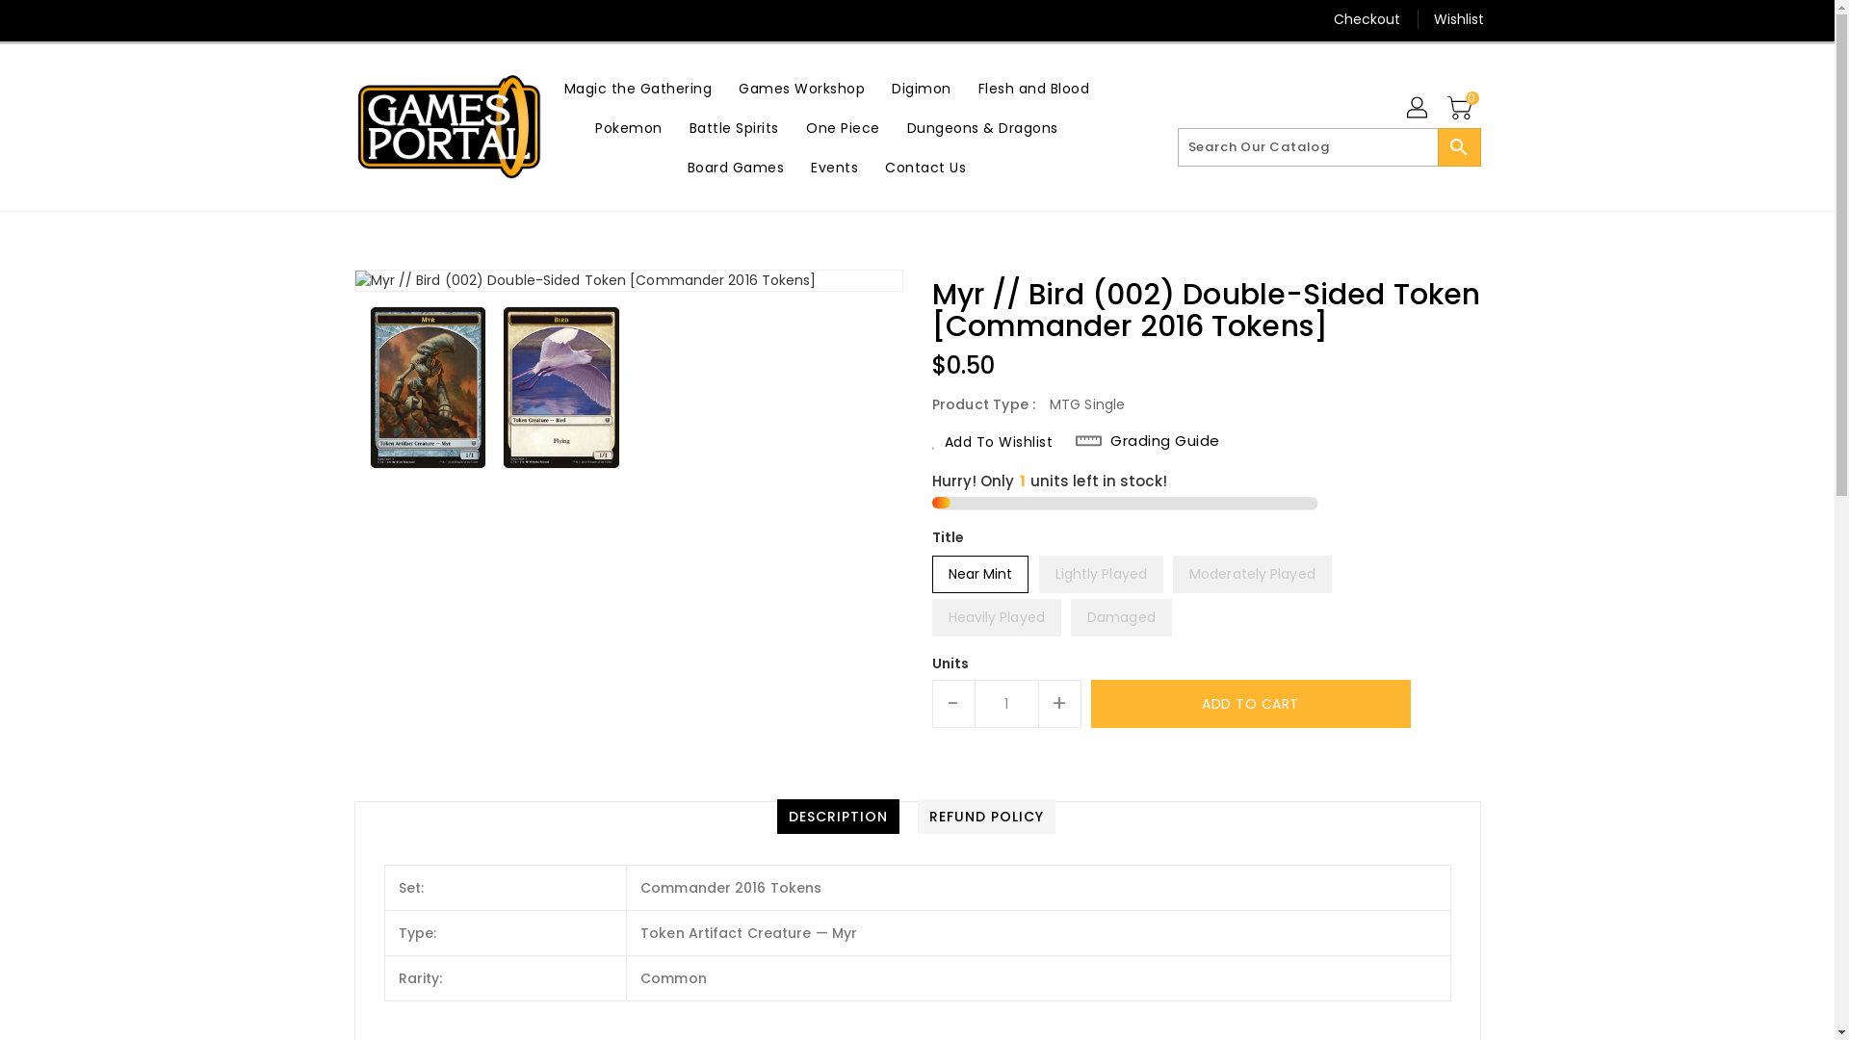  Describe the element at coordinates (638, 89) in the screenshot. I see `Magic the Gathering` at that location.